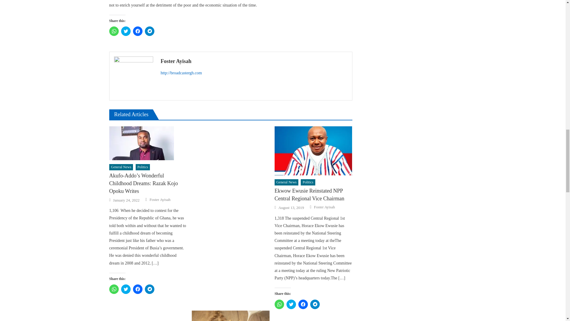 The height and width of the screenshot is (321, 570). What do you see at coordinates (126, 31) in the screenshot?
I see `Click to share on Twitter` at bounding box center [126, 31].